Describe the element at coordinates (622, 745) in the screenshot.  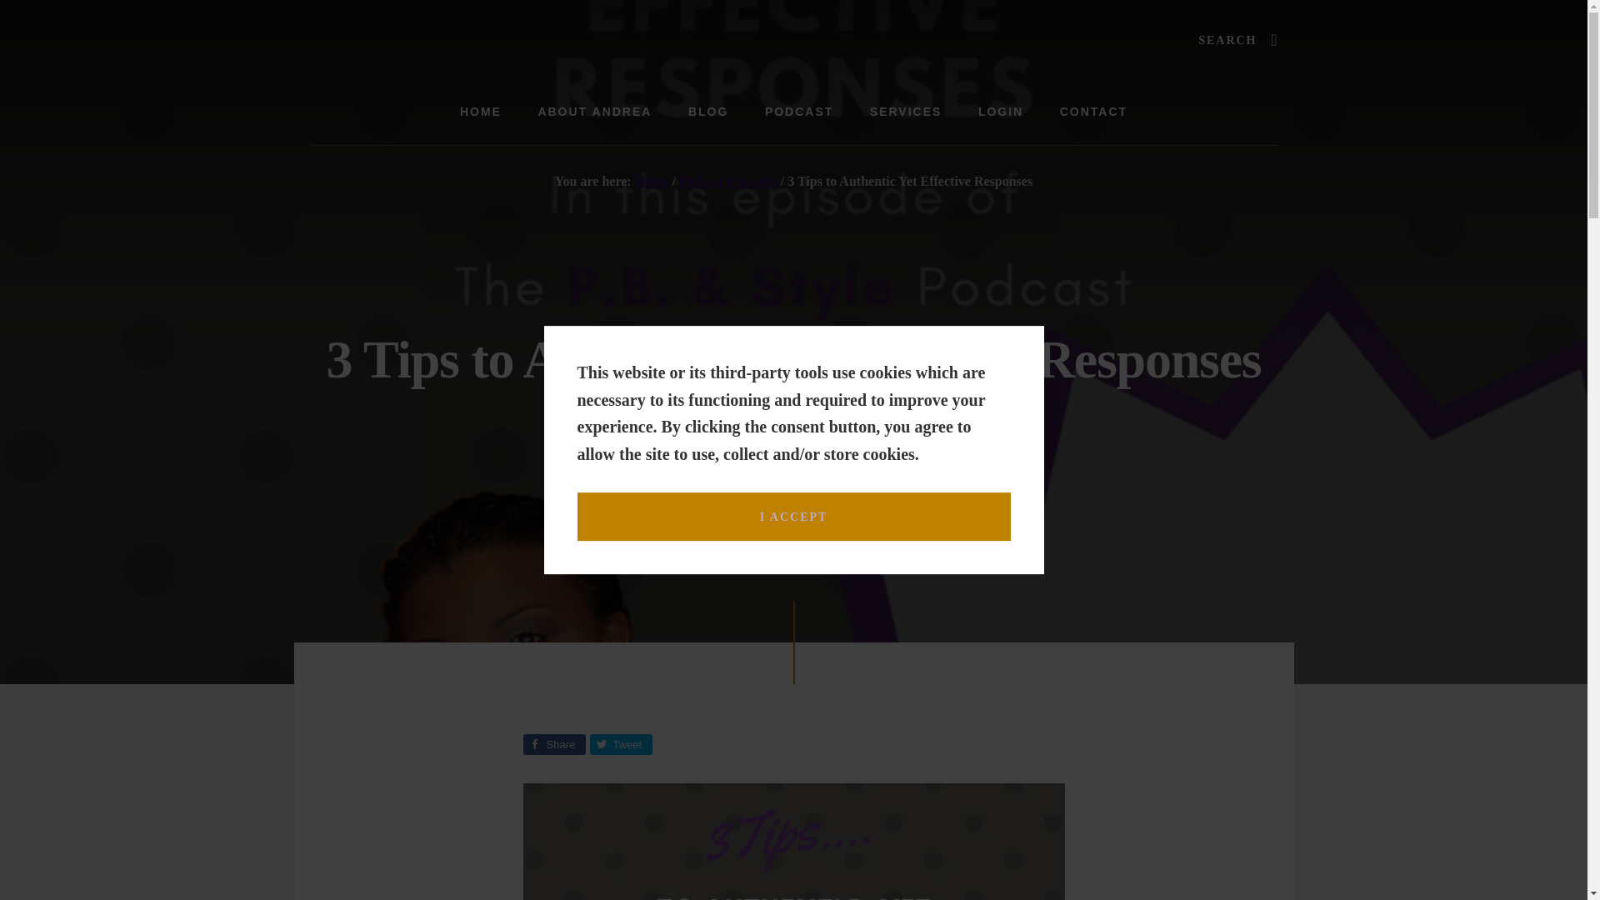
I see `Tweet` at that location.